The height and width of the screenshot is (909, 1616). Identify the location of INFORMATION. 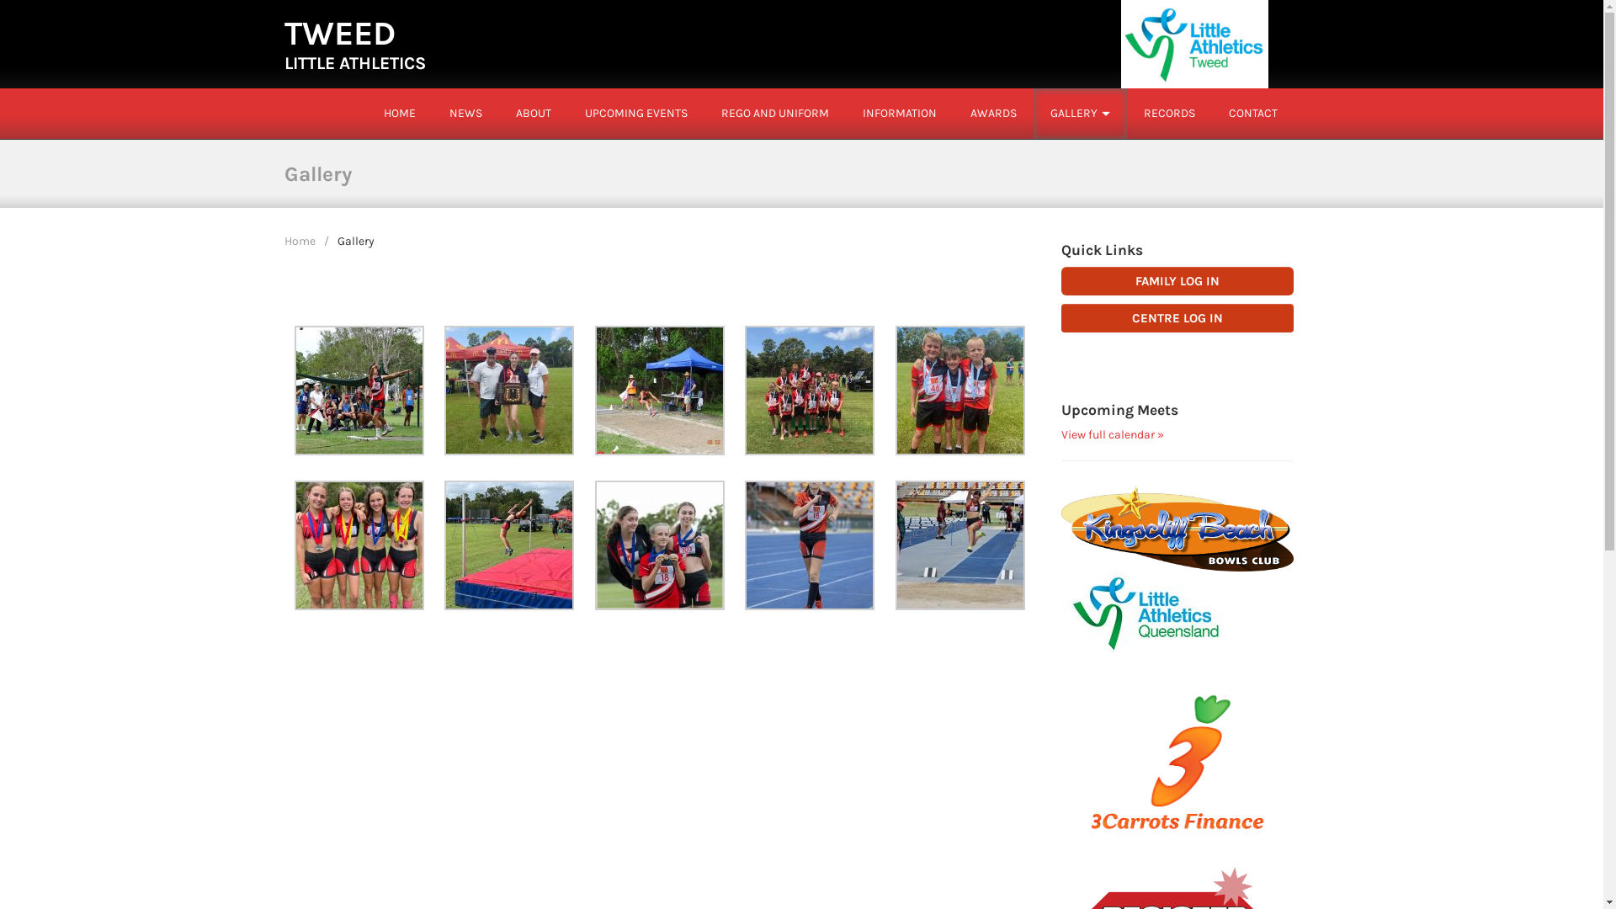
(899, 113).